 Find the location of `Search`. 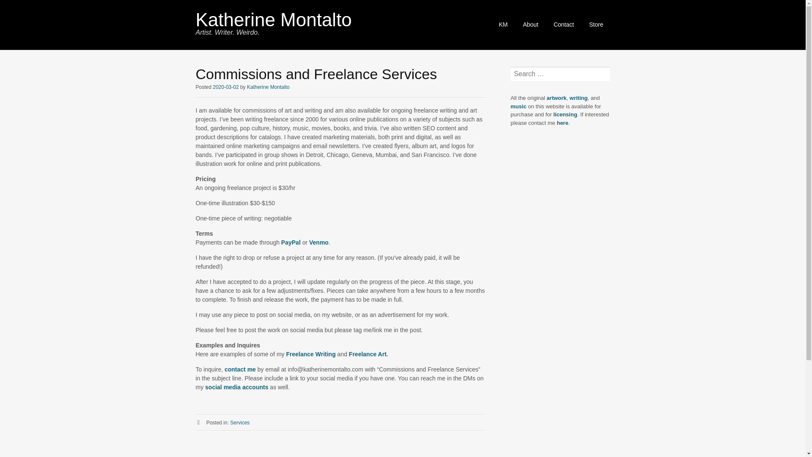

Search is located at coordinates (19, 7).